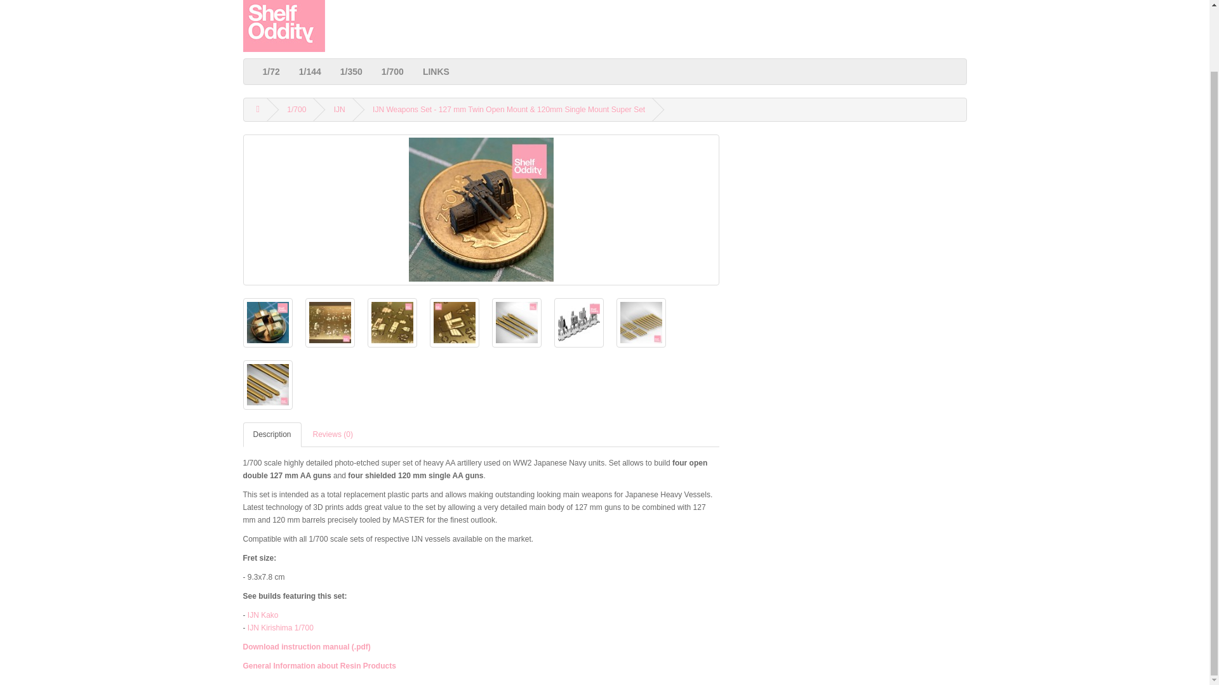 This screenshot has width=1219, height=685. Describe the element at coordinates (436, 71) in the screenshot. I see `LINKS` at that location.